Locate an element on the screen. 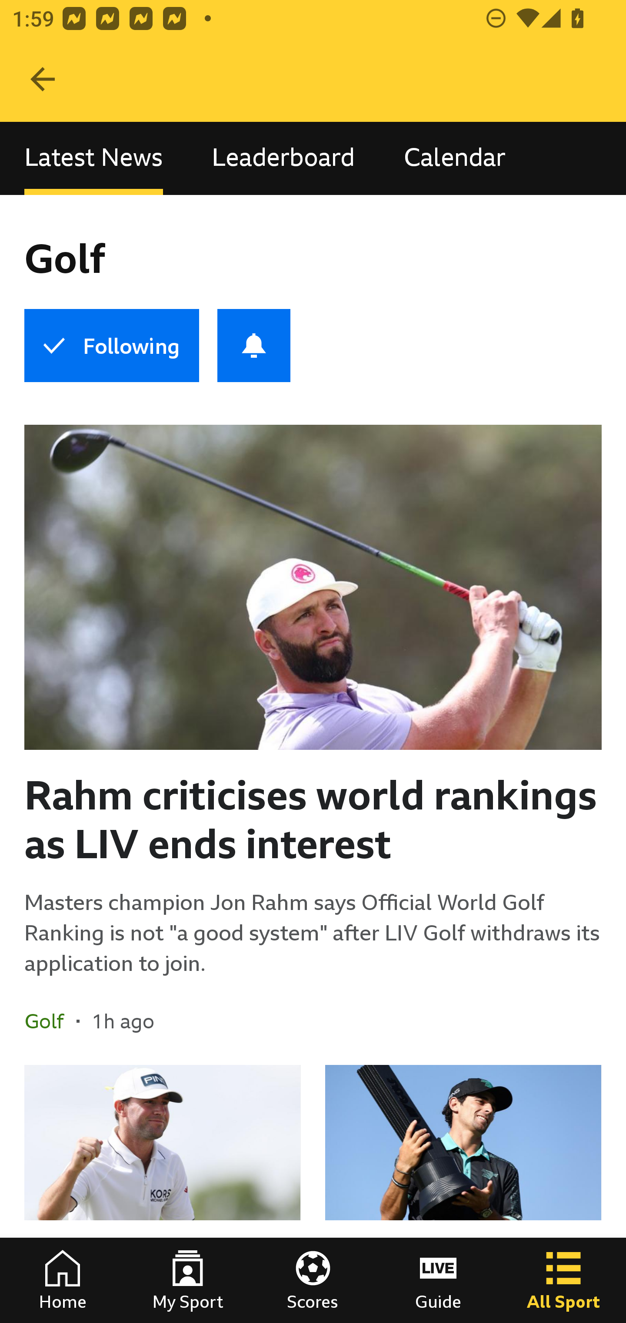 This screenshot has height=1323, width=626. Guide is located at coordinates (438, 1280).